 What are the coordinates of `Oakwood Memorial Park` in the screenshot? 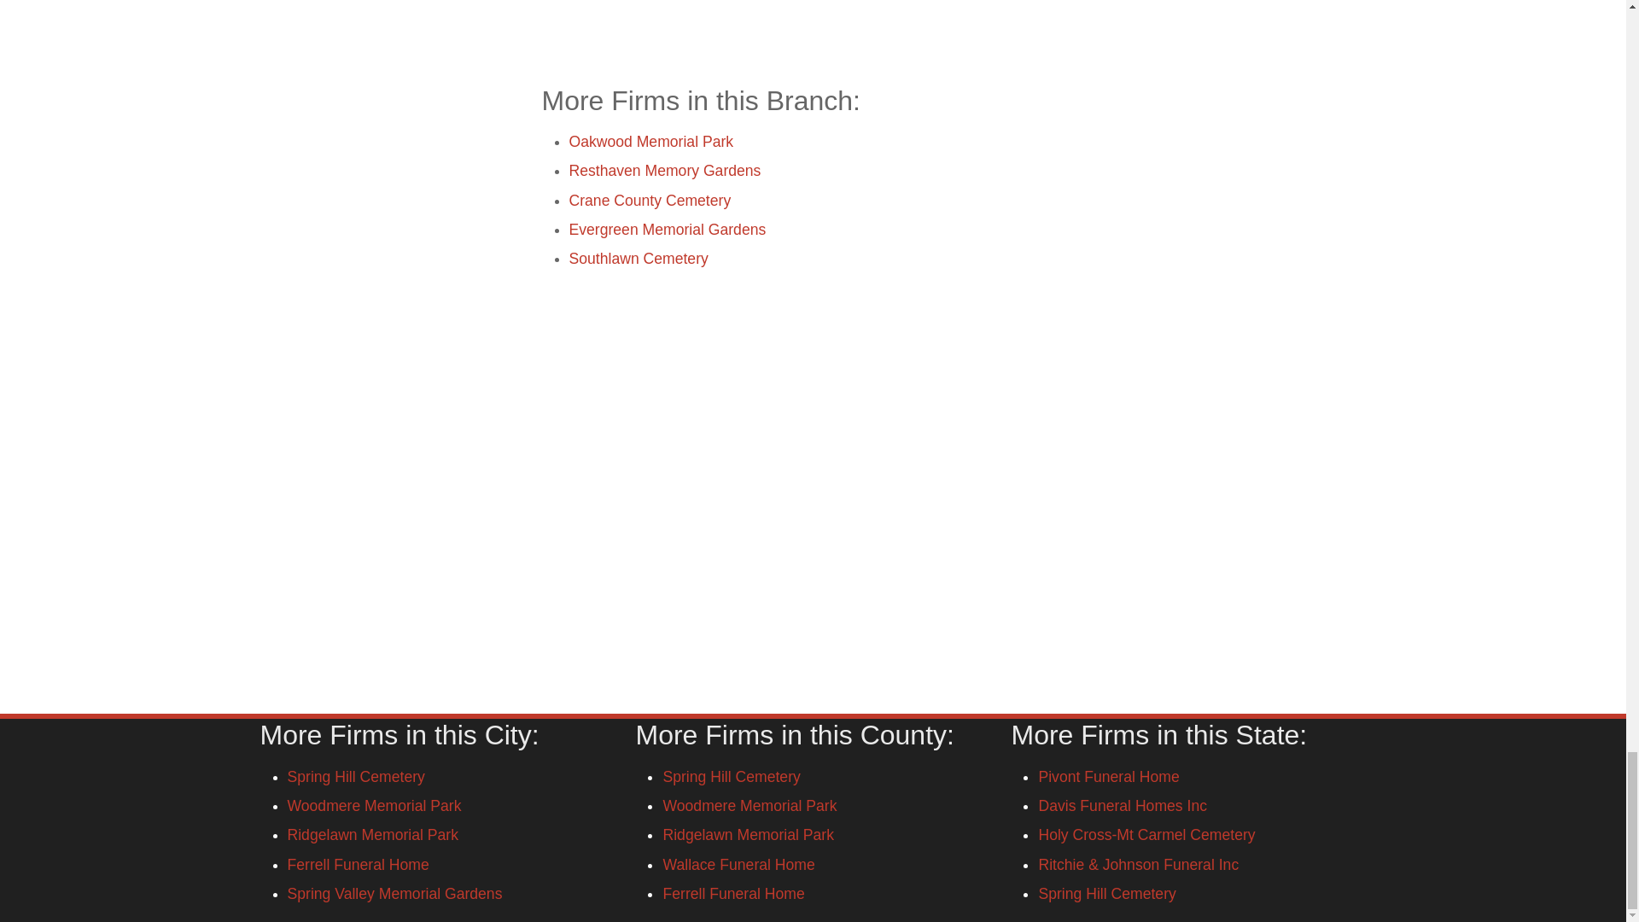 It's located at (650, 142).